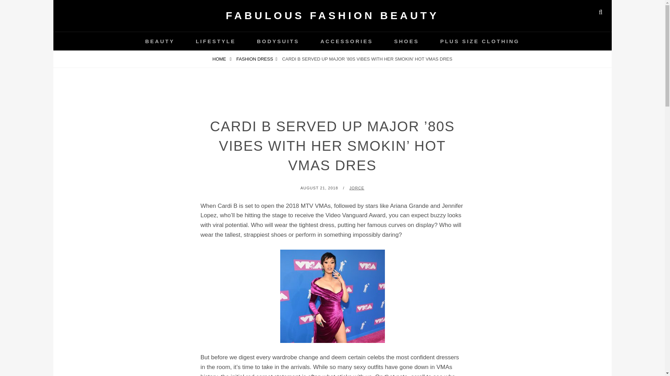 Image resolution: width=670 pixels, height=376 pixels. What do you see at coordinates (222, 59) in the screenshot?
I see `HOME` at bounding box center [222, 59].